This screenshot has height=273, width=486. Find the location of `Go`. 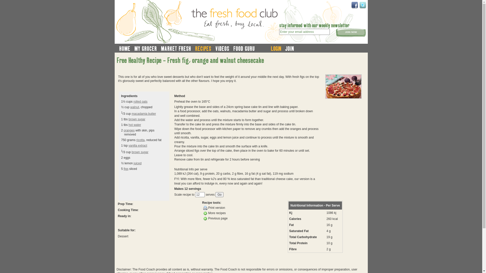

Go is located at coordinates (219, 195).